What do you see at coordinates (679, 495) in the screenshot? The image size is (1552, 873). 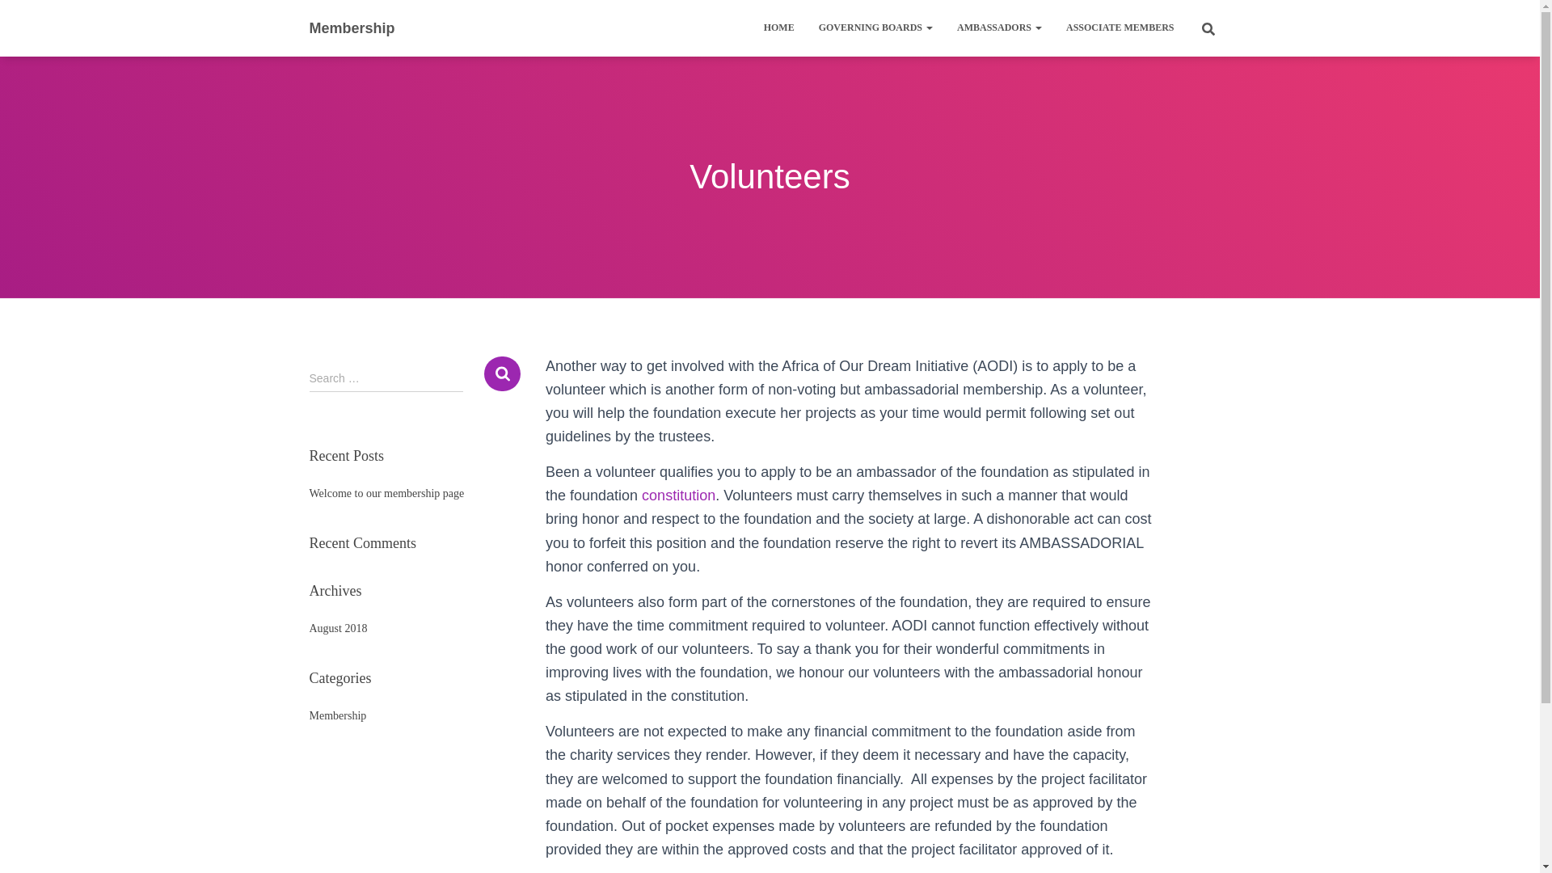 I see `constitution` at bounding box center [679, 495].